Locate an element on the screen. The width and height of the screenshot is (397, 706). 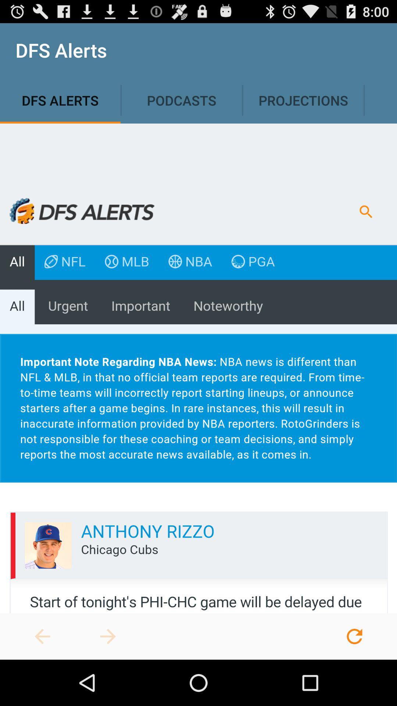
advances to next page is located at coordinates (108, 637).